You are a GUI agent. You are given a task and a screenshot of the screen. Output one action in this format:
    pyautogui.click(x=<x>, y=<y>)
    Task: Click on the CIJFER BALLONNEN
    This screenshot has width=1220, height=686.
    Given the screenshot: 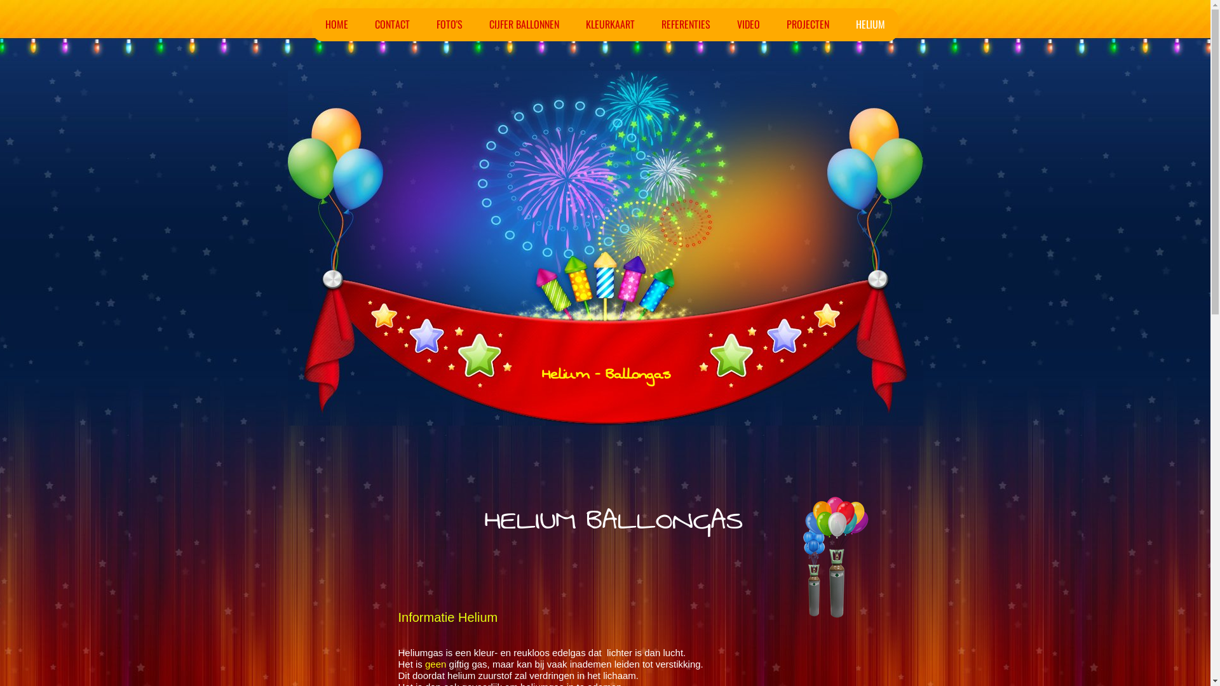 What is the action you would take?
    pyautogui.click(x=524, y=25)
    